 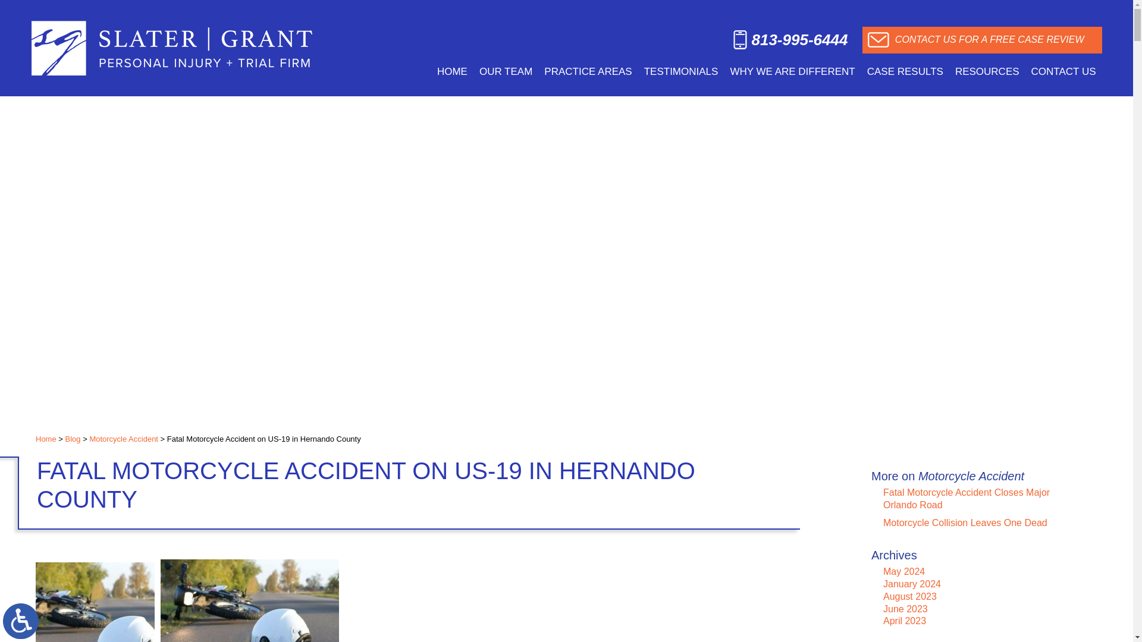 What do you see at coordinates (506, 71) in the screenshot?
I see `OUR TEAM` at bounding box center [506, 71].